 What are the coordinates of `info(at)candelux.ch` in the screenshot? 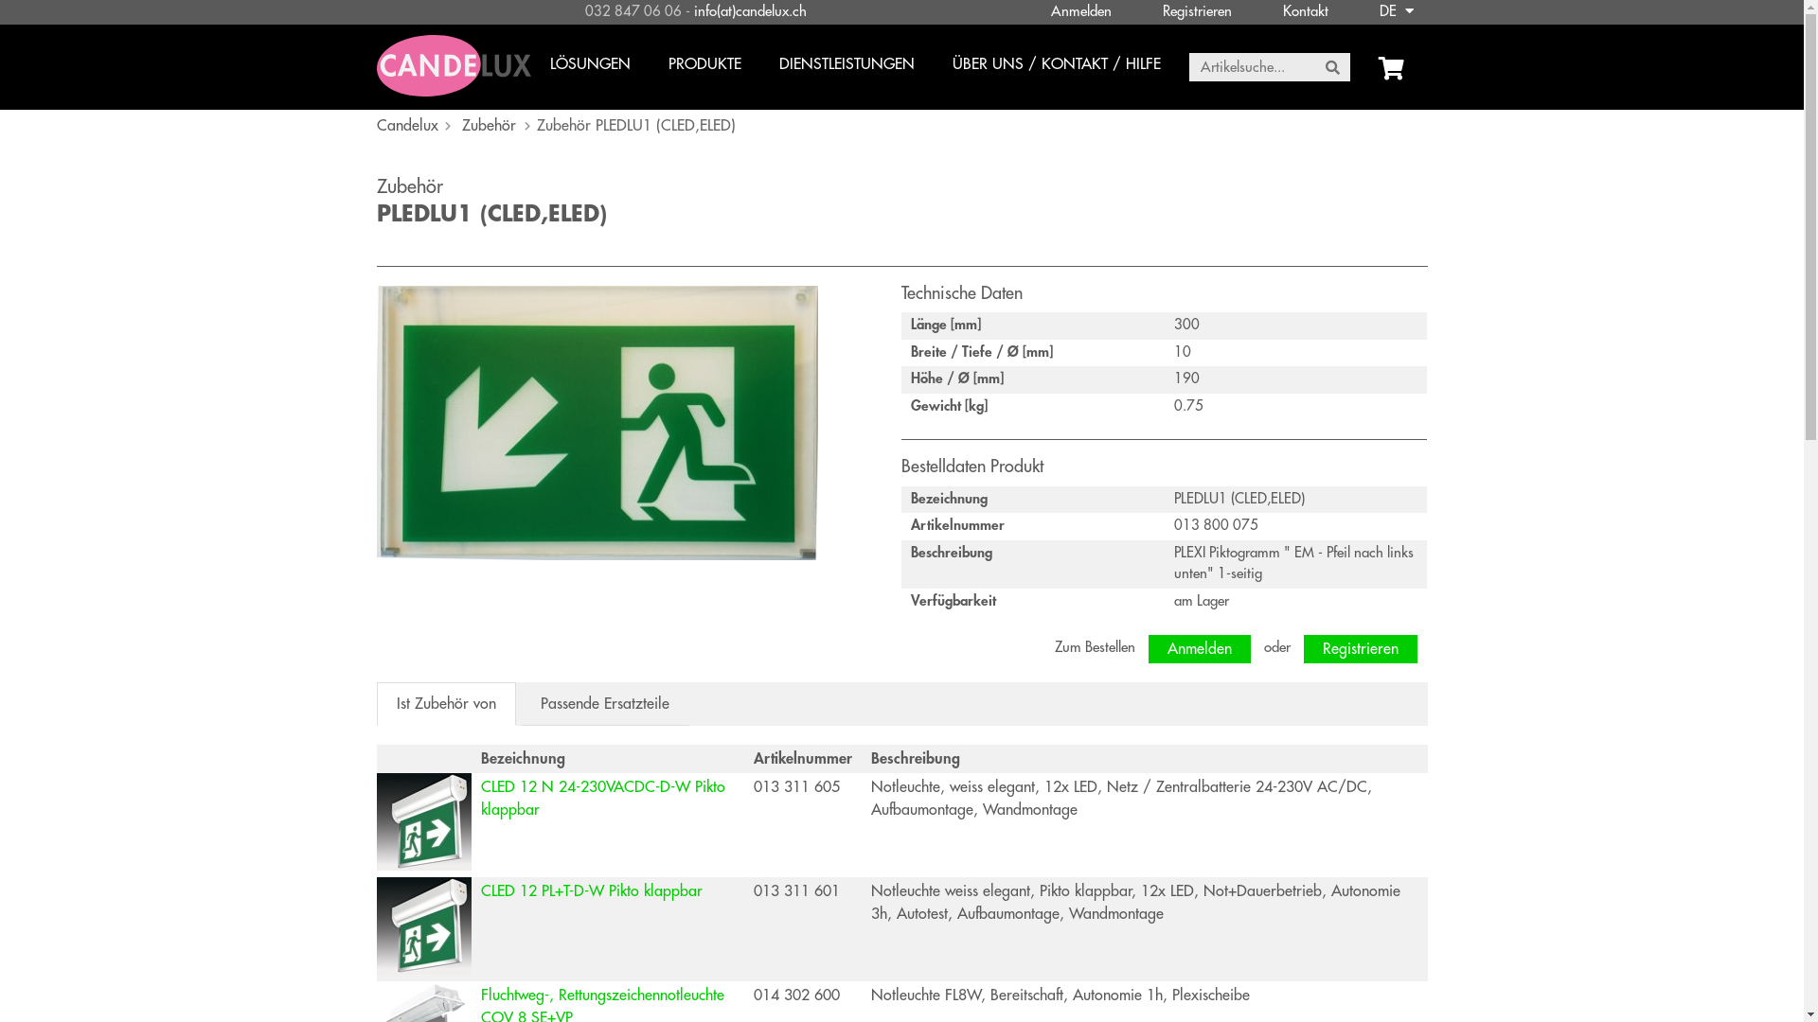 It's located at (750, 12).